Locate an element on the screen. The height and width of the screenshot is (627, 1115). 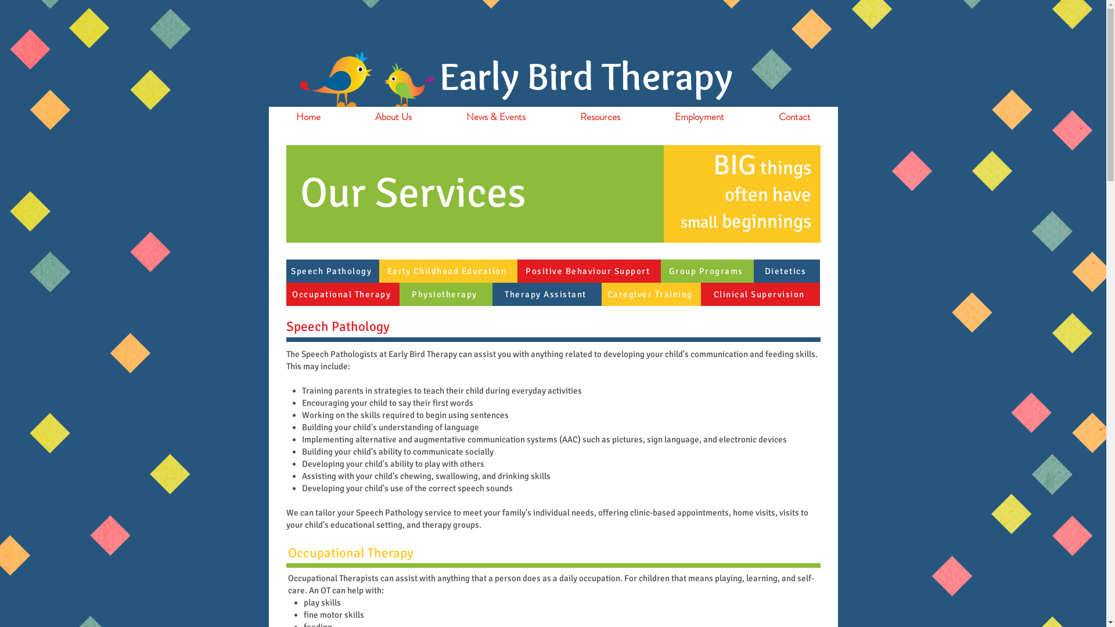
Therapy Assistant is located at coordinates (547, 294).